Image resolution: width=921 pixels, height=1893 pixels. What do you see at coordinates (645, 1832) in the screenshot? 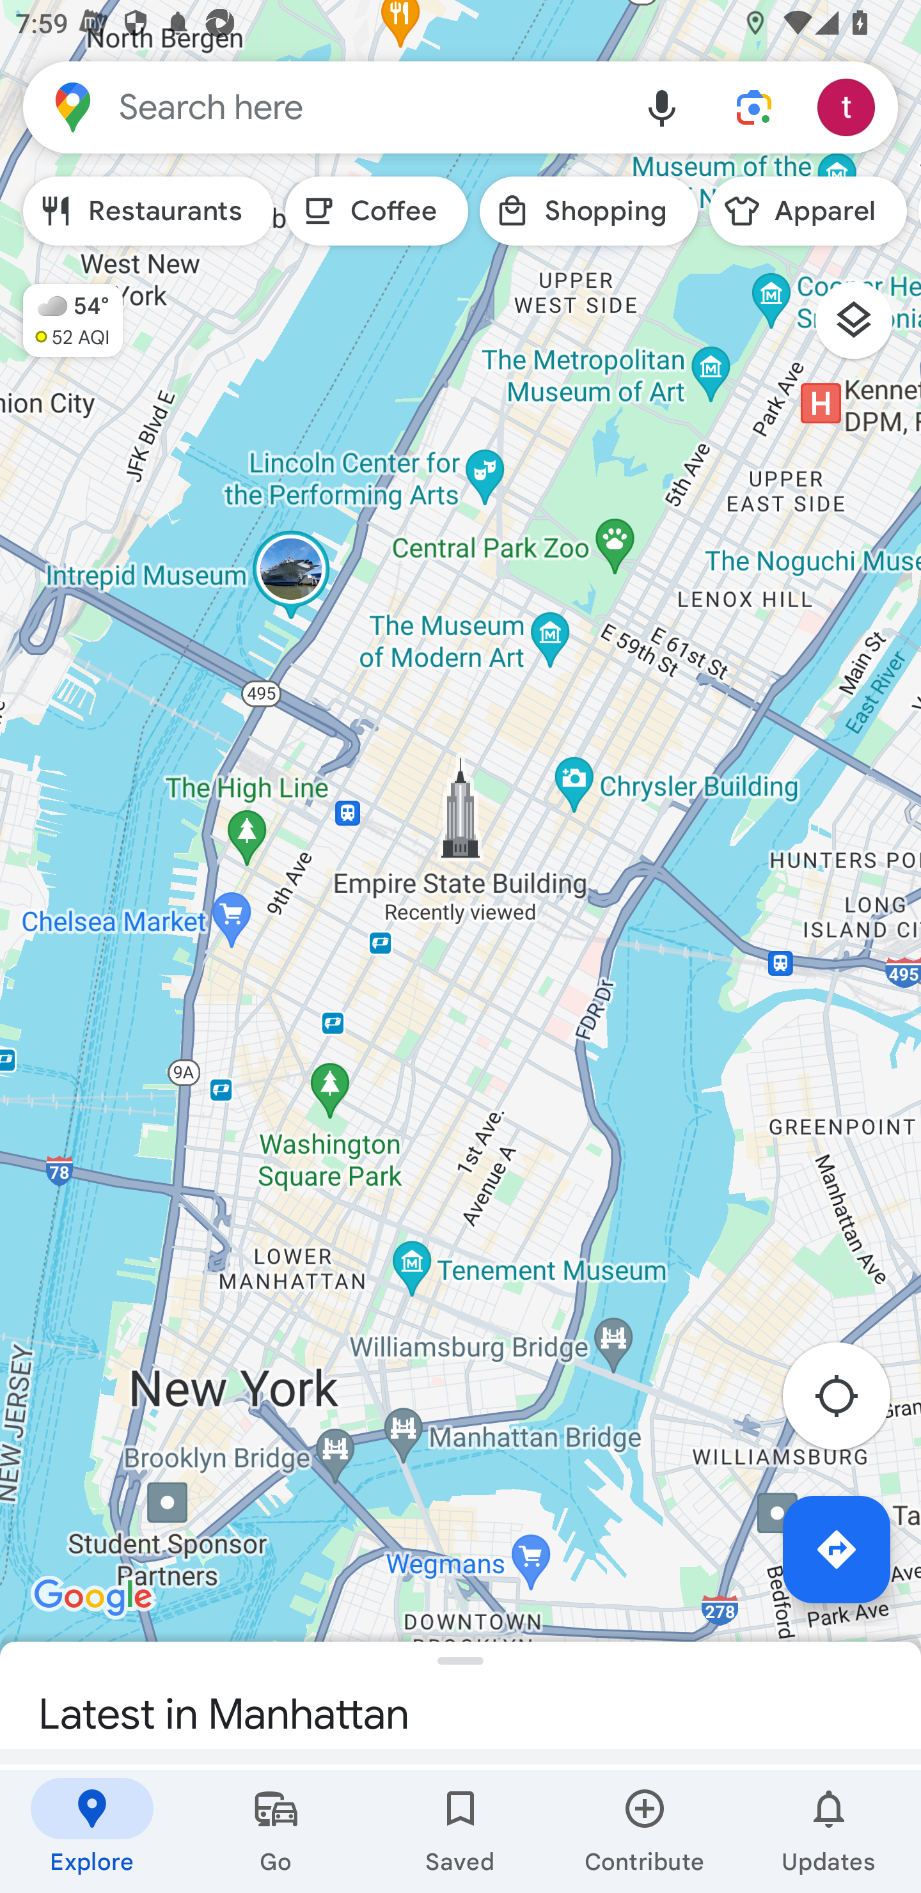
I see `Contribute` at bounding box center [645, 1832].